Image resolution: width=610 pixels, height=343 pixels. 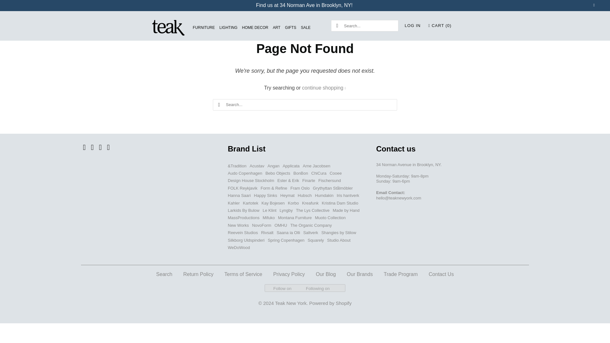 I want to click on continue shopping, so click(x=324, y=88).